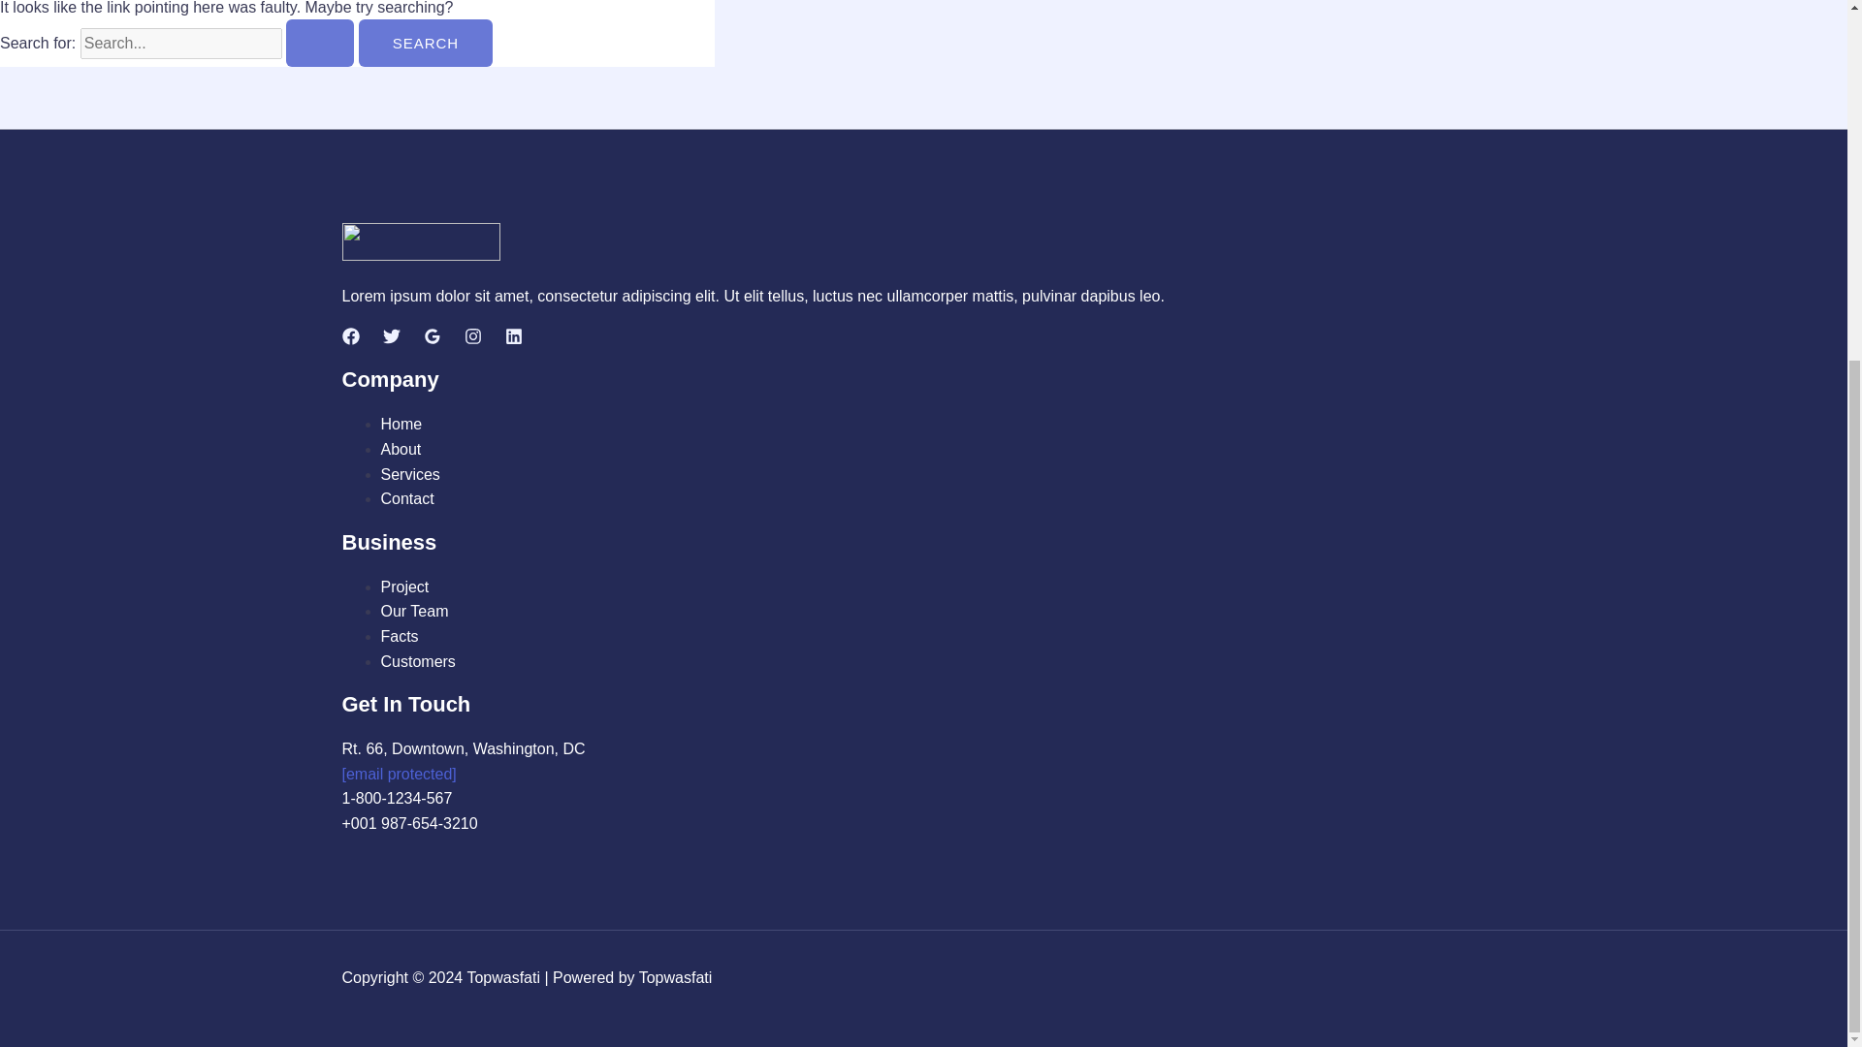 The height and width of the screenshot is (1047, 1862). I want to click on About, so click(400, 448).